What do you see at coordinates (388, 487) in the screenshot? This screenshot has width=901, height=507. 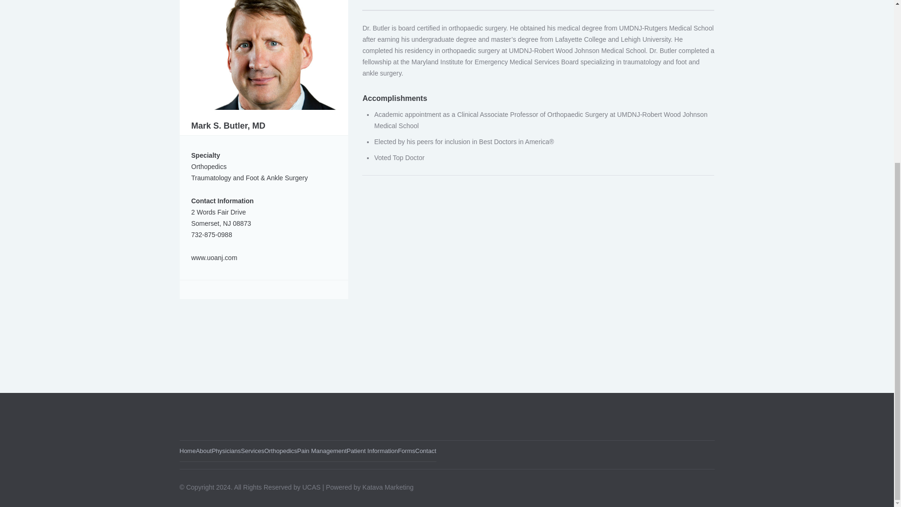 I see `Katava Marketing` at bounding box center [388, 487].